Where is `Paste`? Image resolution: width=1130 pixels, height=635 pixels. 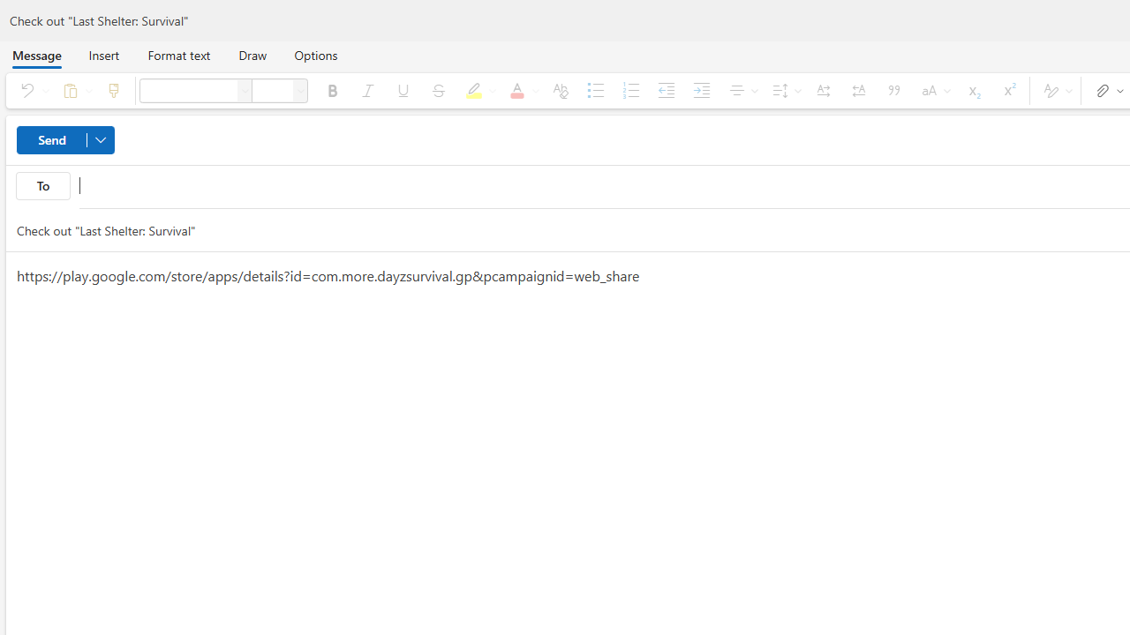 Paste is located at coordinates (74, 90).